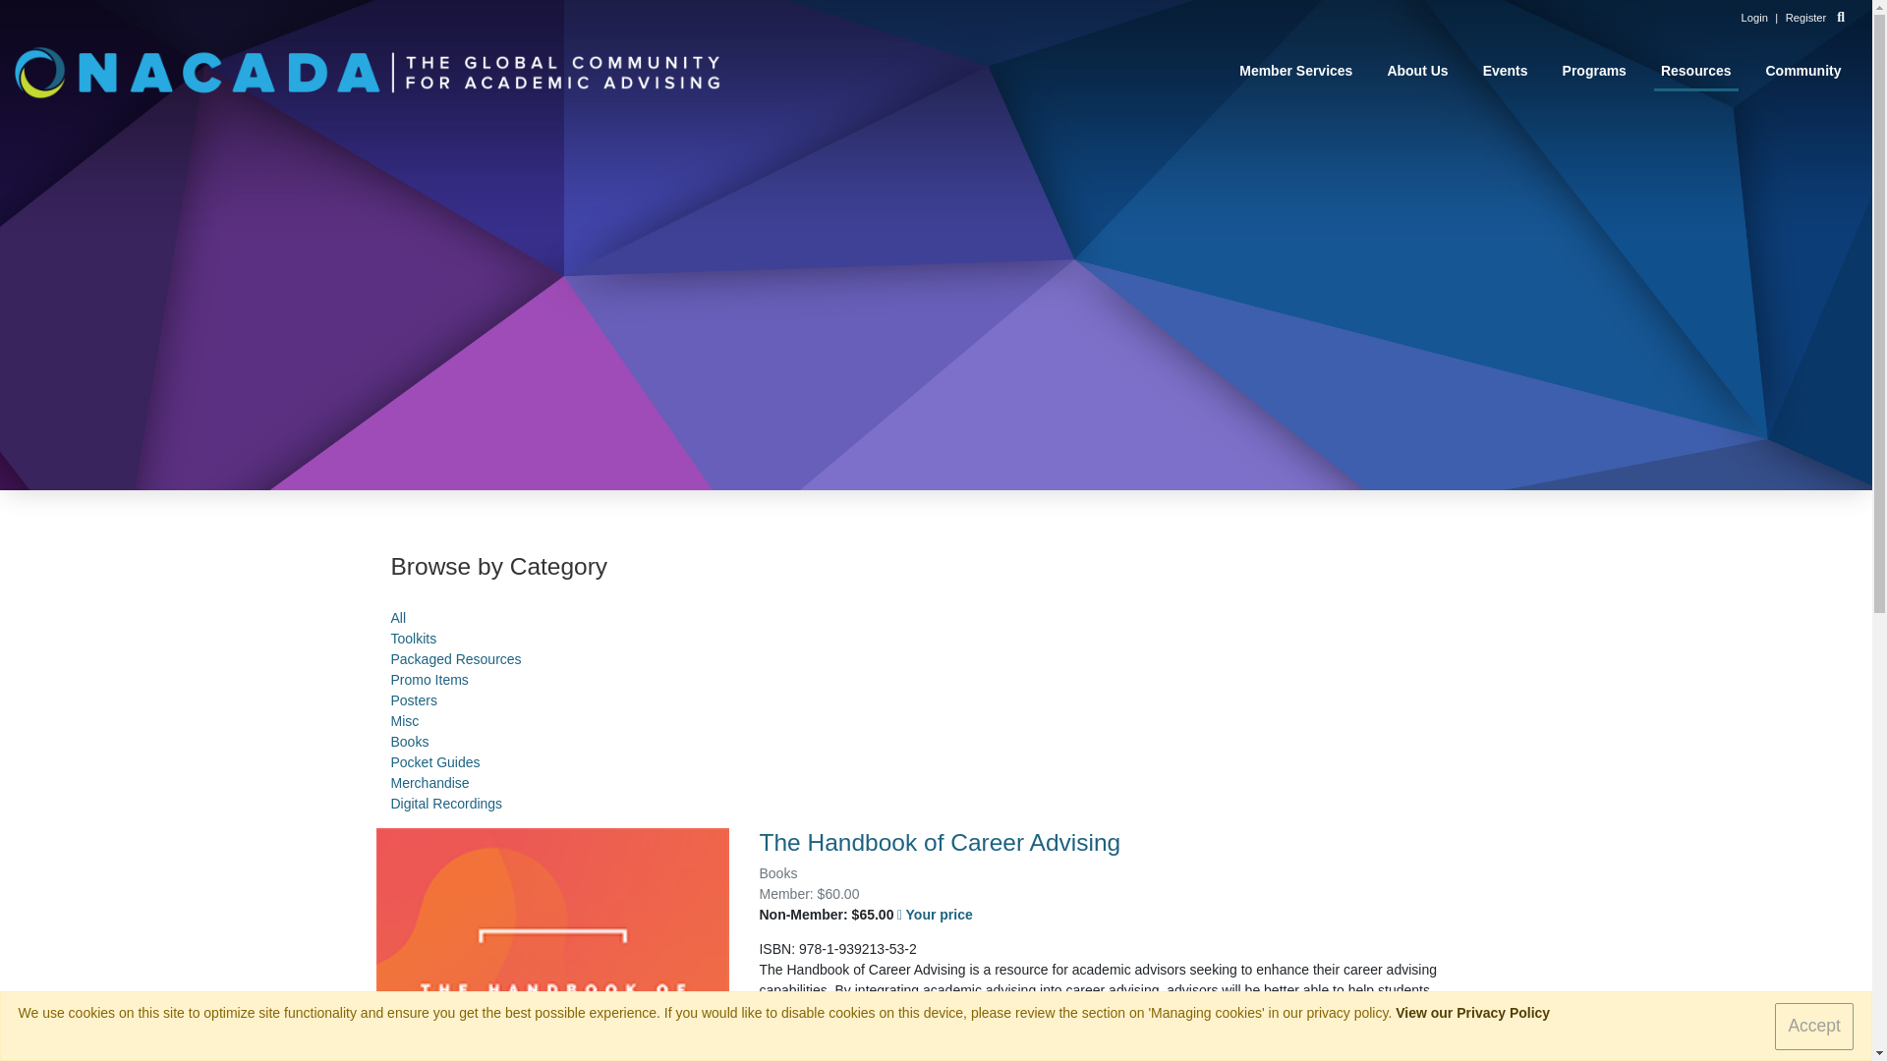 This screenshot has height=1061, width=1887. What do you see at coordinates (429, 679) in the screenshot?
I see `Promo Items` at bounding box center [429, 679].